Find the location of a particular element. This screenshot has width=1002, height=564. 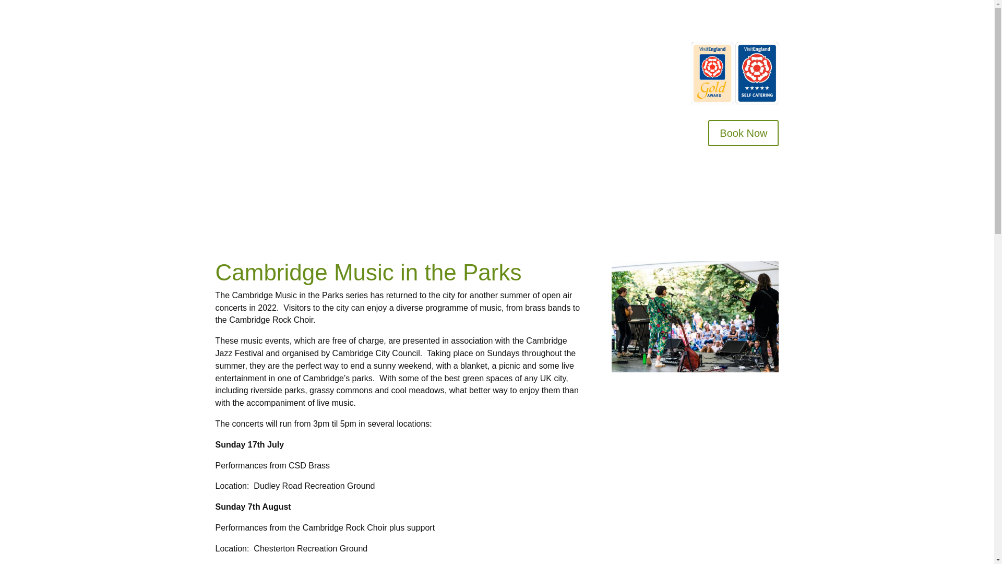

Book Now is located at coordinates (743, 133).